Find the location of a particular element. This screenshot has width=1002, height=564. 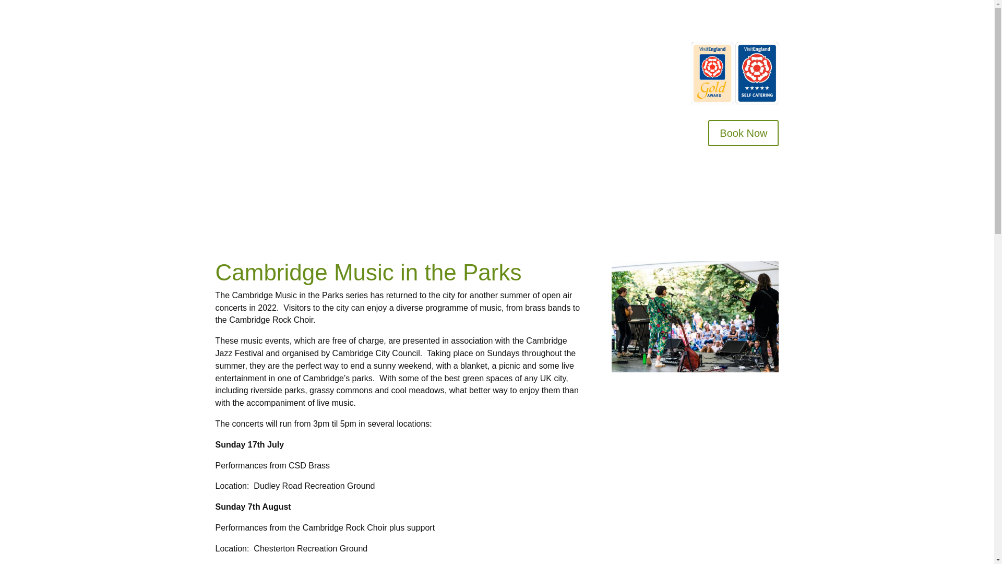

Book Now is located at coordinates (743, 133).